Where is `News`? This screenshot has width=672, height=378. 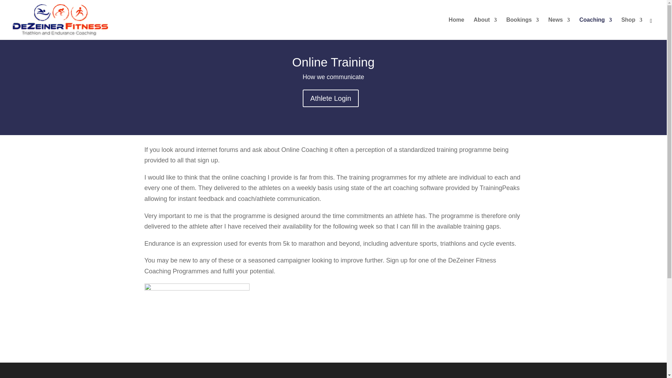 News is located at coordinates (559, 29).